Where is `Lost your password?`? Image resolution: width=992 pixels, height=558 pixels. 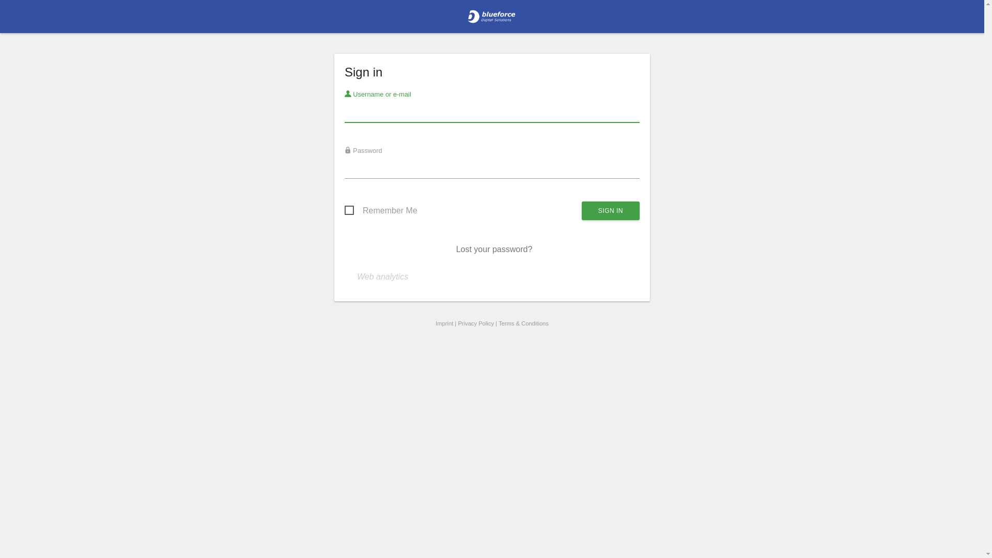 Lost your password? is located at coordinates (494, 249).